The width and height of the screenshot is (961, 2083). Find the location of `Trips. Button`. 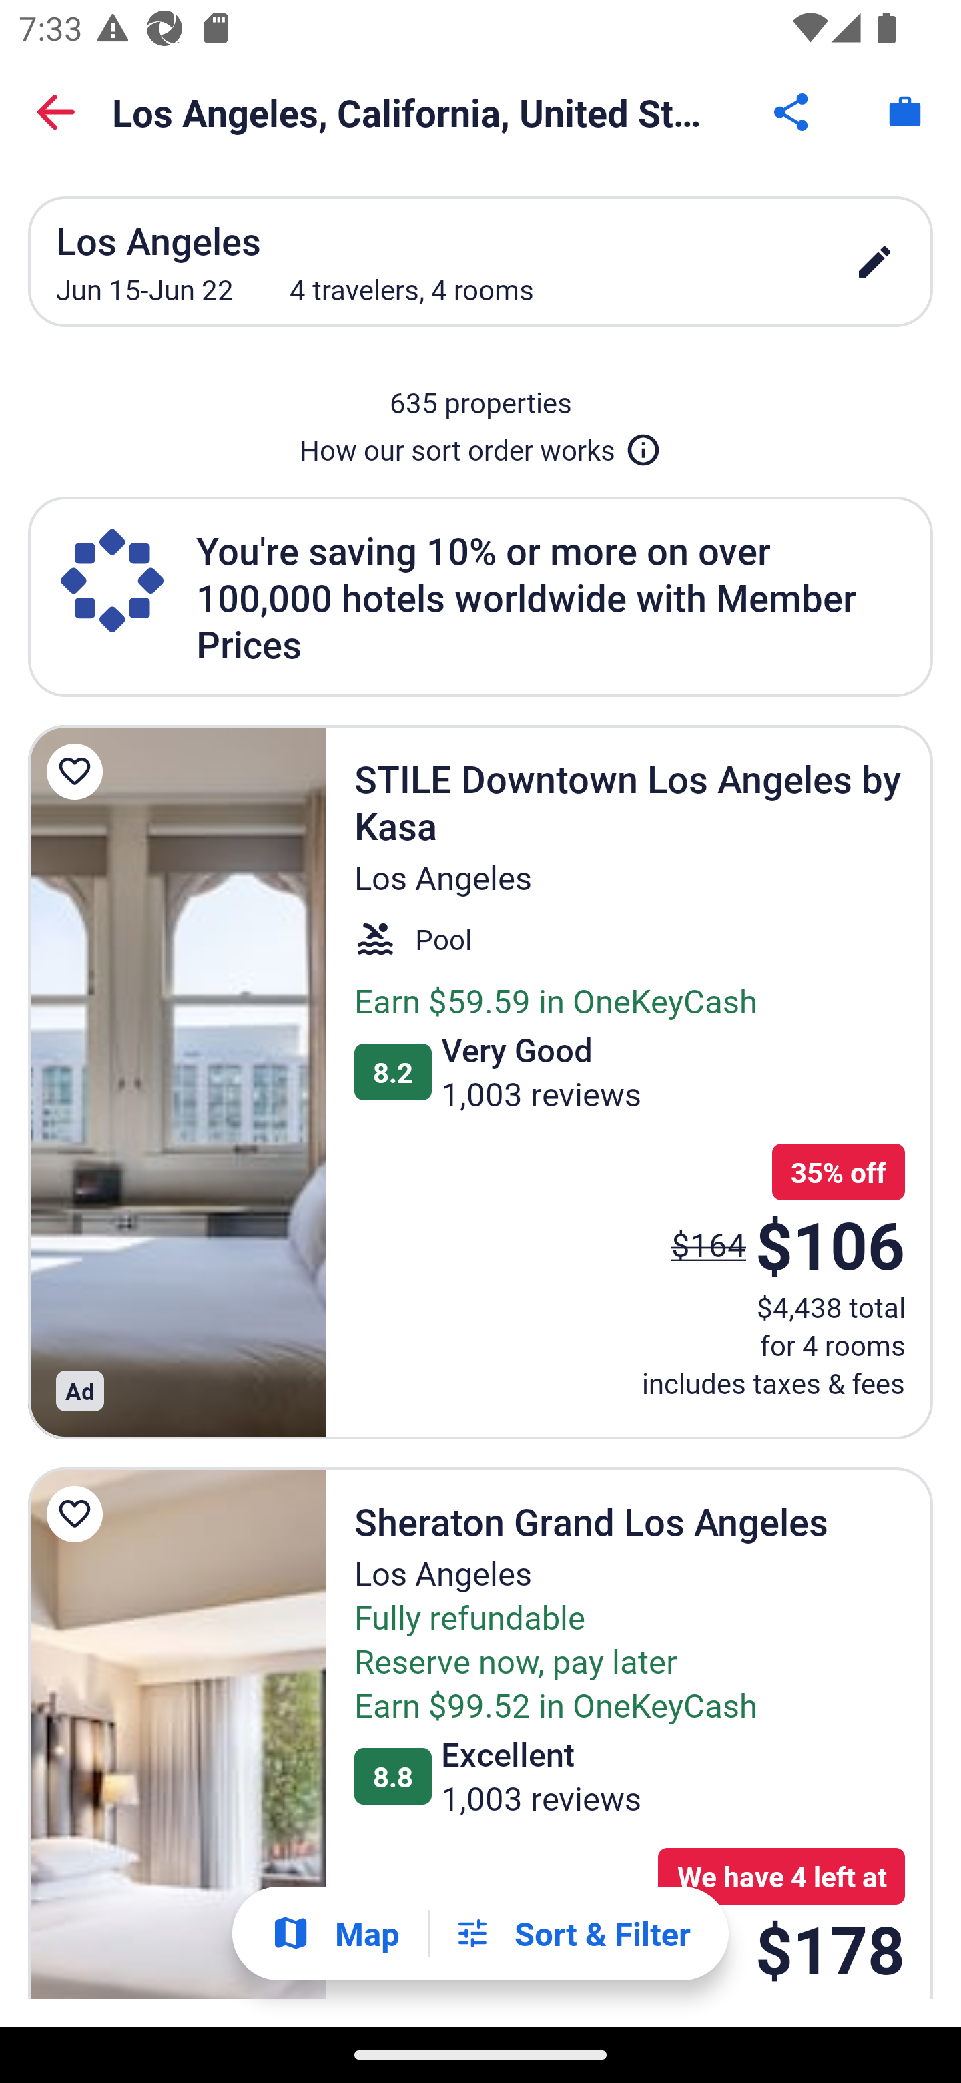

Trips. Button is located at coordinates (905, 112).